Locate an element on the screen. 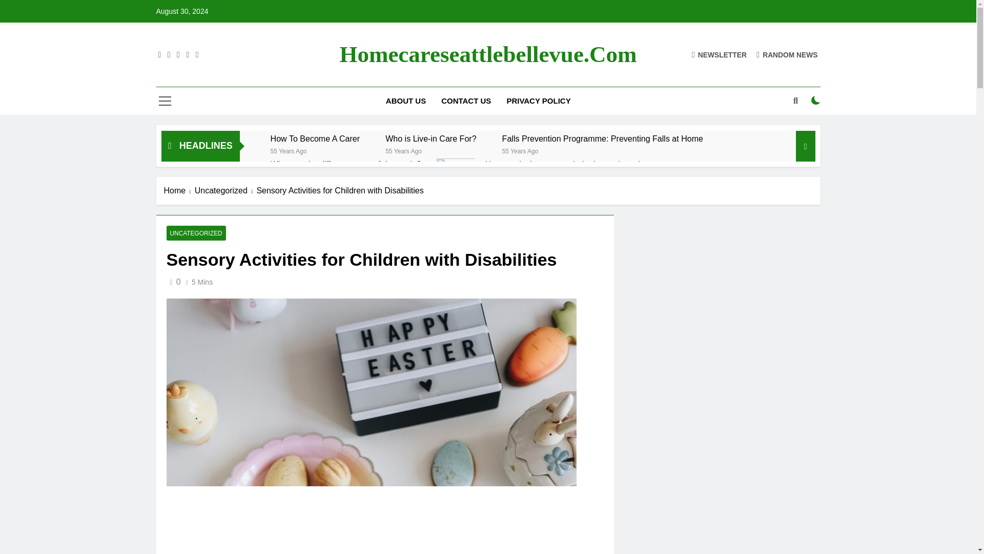  How music therapy can help dementia patients is located at coordinates (456, 177).